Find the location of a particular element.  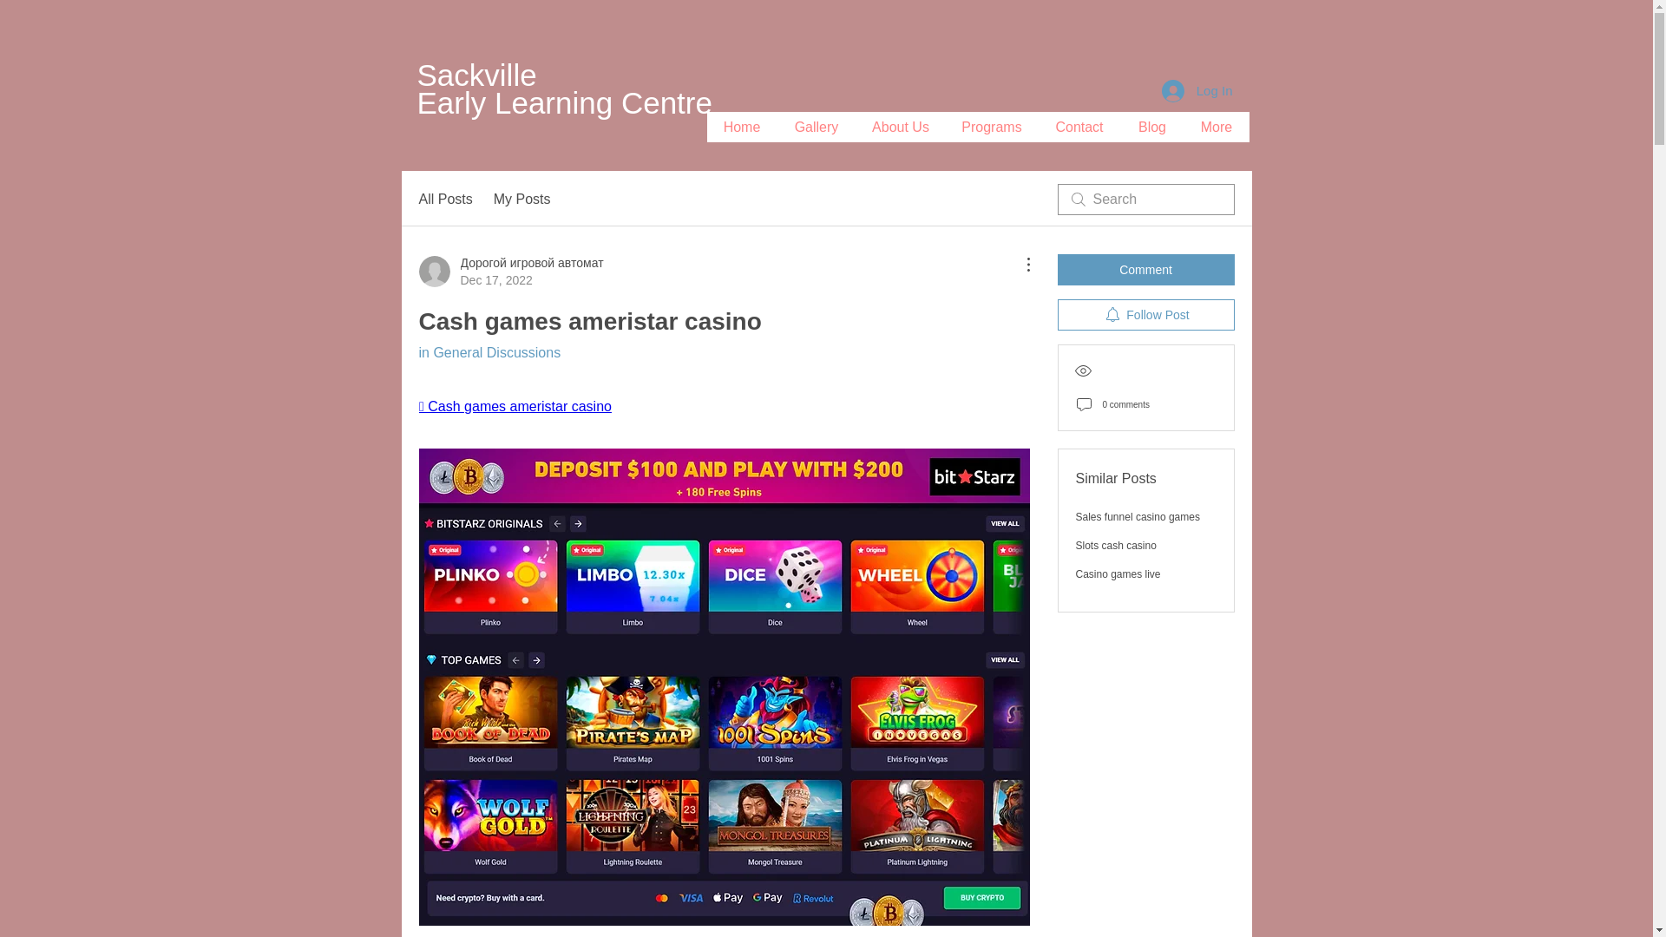

Programs is located at coordinates (992, 127).